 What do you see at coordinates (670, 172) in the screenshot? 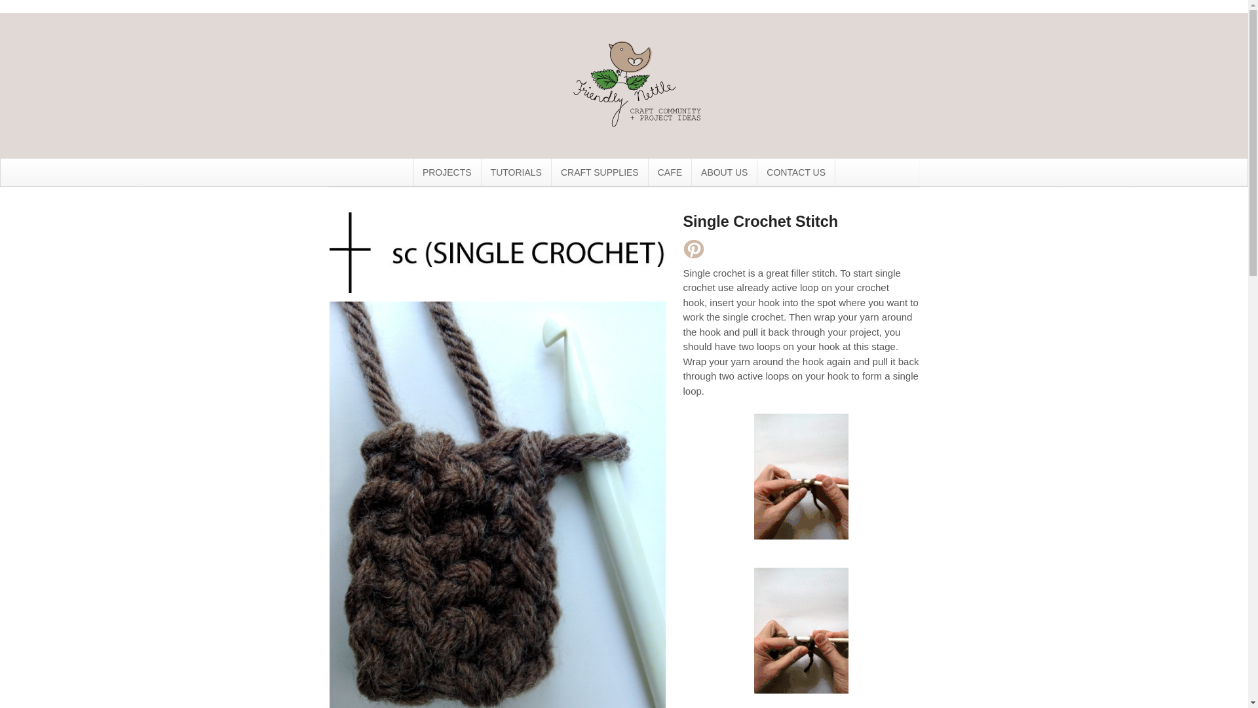
I see `CAFE` at bounding box center [670, 172].